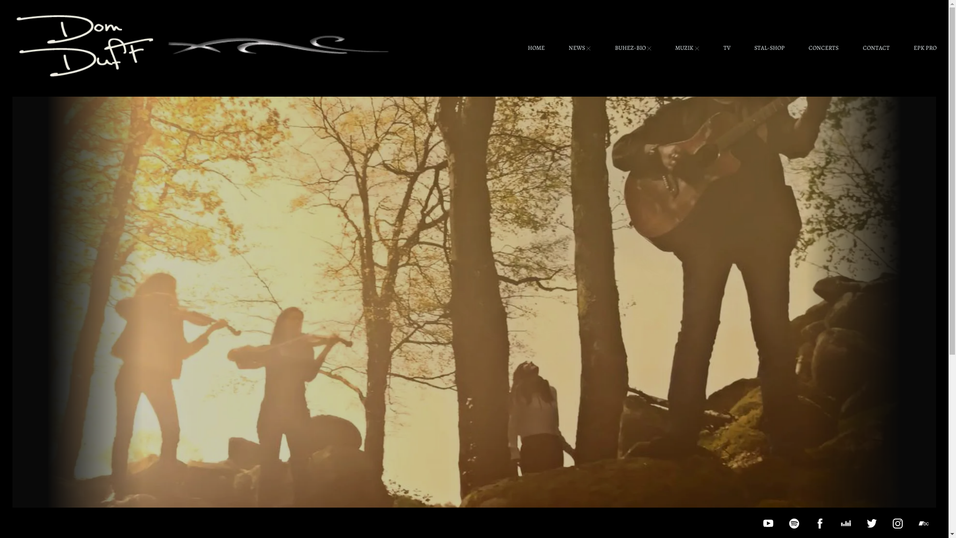 The image size is (956, 538). I want to click on STAL-SHOP, so click(770, 48).